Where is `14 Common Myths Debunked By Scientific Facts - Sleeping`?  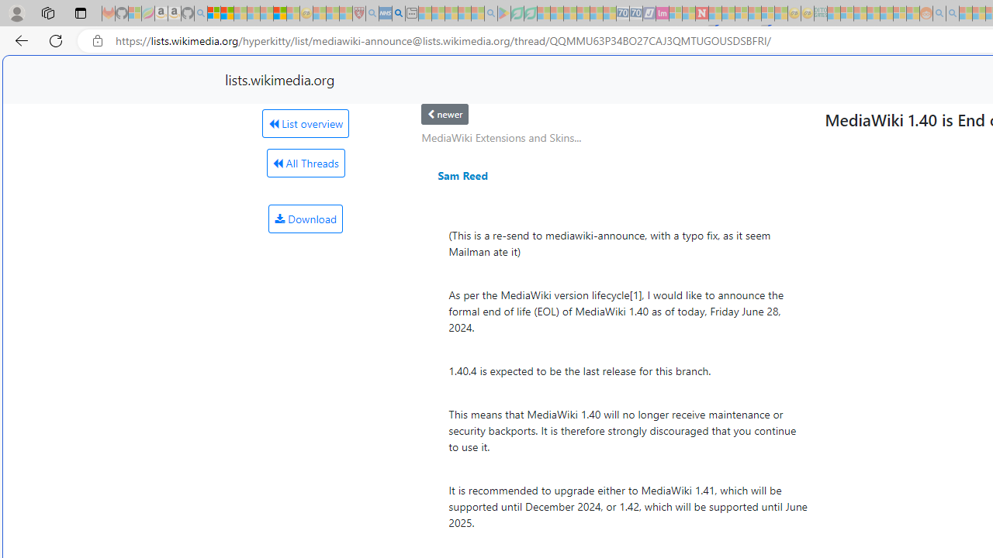
14 Common Myths Debunked By Scientific Facts - Sleeping is located at coordinates (728, 14).